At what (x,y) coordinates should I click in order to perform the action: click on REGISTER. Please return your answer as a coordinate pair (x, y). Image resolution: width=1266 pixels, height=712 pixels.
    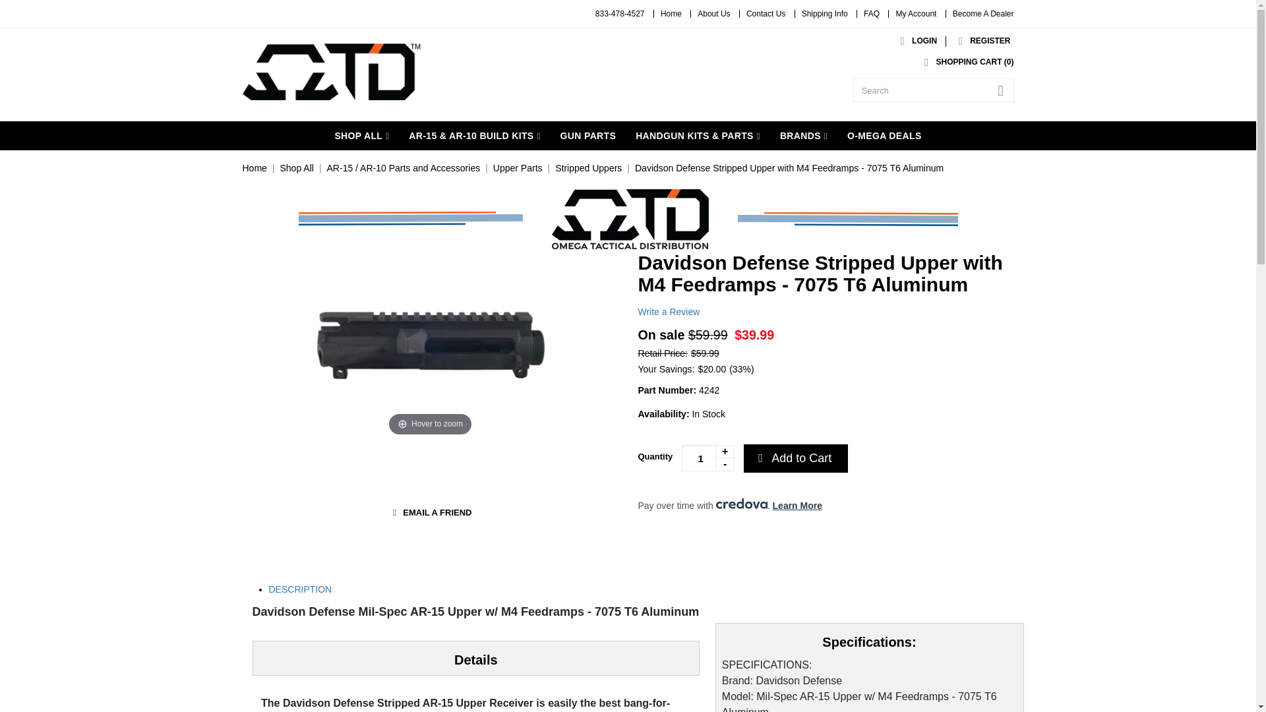
    Looking at the image, I should click on (981, 41).